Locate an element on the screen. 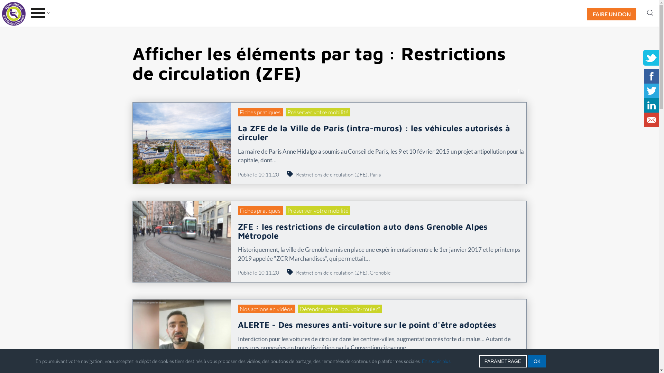 This screenshot has width=664, height=373. Paris is located at coordinates (375, 175).